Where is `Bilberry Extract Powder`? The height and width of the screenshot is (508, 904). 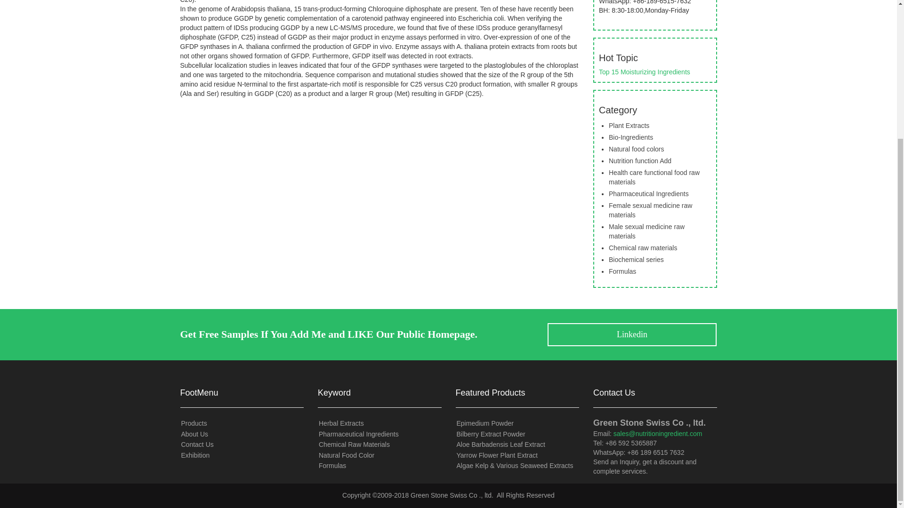 Bilberry Extract Powder is located at coordinates (491, 434).